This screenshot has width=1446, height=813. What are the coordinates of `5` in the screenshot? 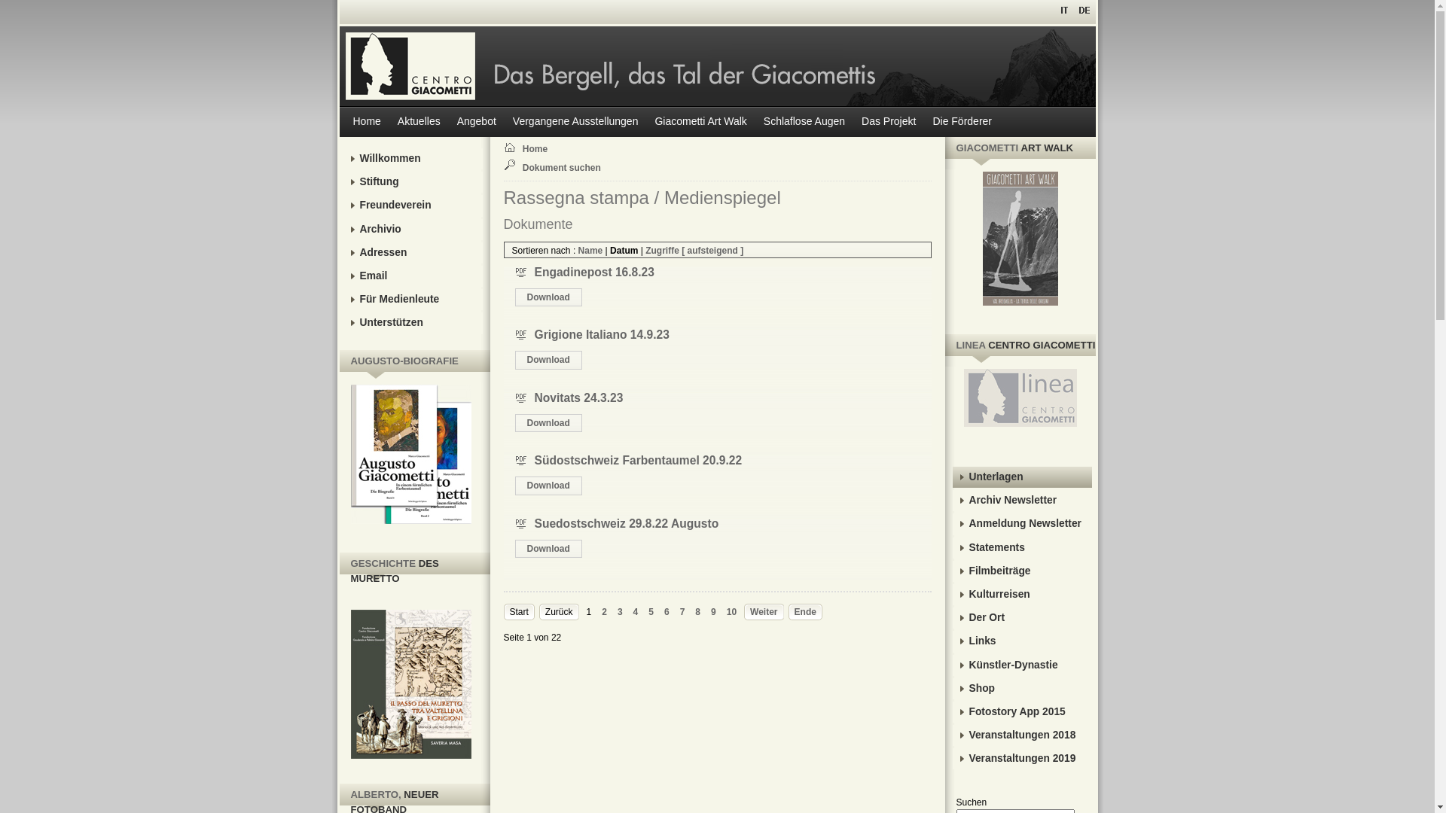 It's located at (651, 612).